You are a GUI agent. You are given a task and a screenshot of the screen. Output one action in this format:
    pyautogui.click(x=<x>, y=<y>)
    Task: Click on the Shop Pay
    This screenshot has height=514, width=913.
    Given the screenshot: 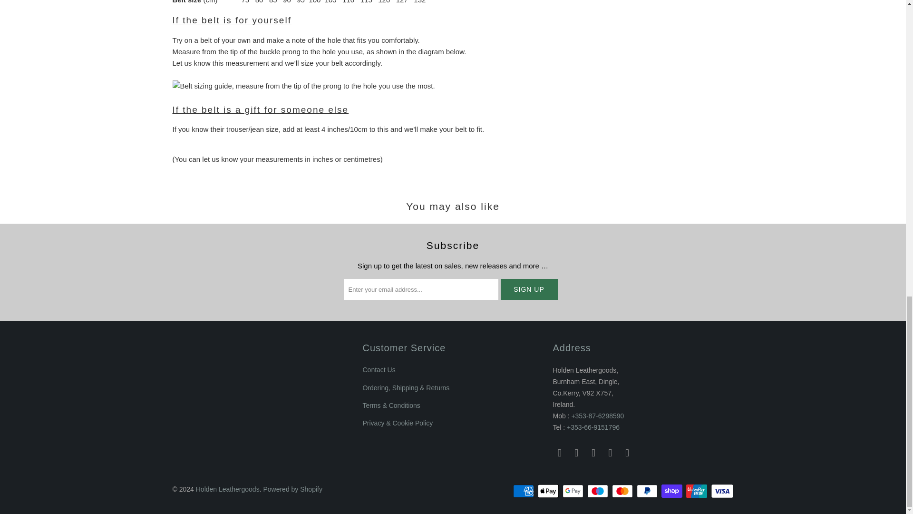 What is the action you would take?
    pyautogui.click(x=672, y=491)
    